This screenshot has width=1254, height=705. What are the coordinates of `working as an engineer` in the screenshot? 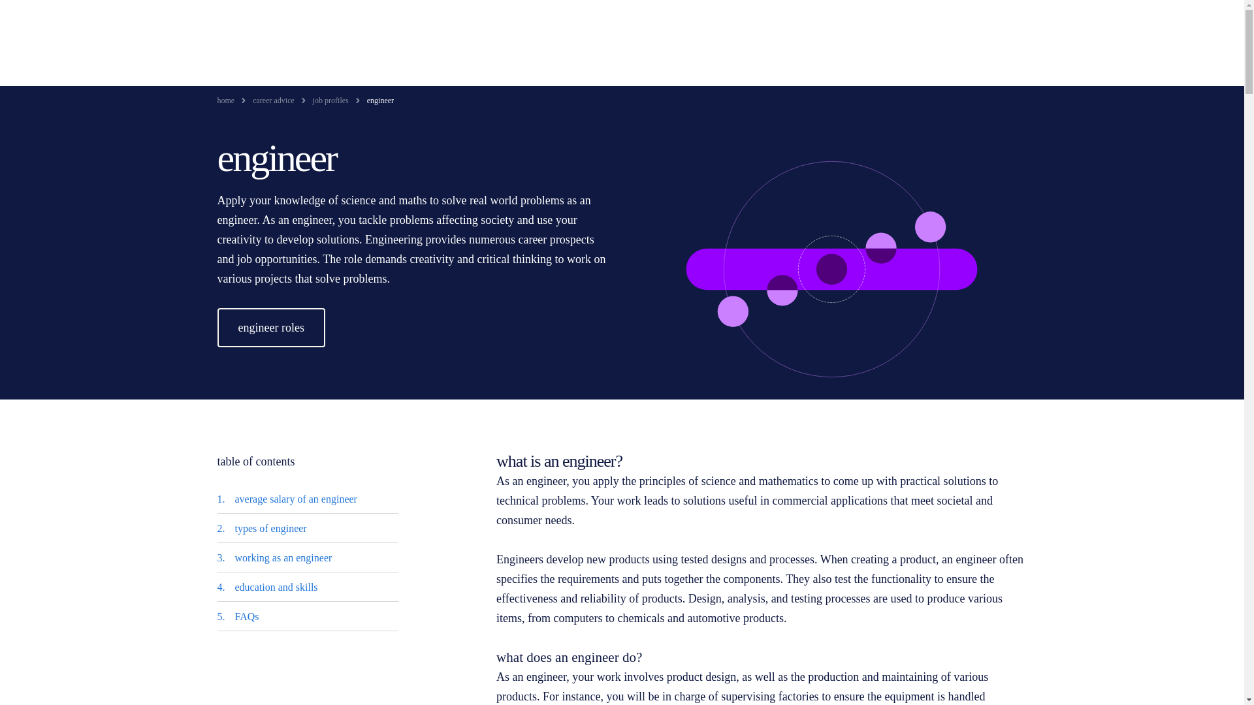 It's located at (283, 557).